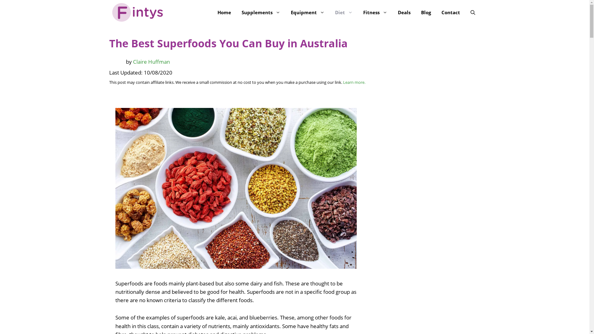 The image size is (594, 334). Describe the element at coordinates (224, 12) in the screenshot. I see `Home` at that location.